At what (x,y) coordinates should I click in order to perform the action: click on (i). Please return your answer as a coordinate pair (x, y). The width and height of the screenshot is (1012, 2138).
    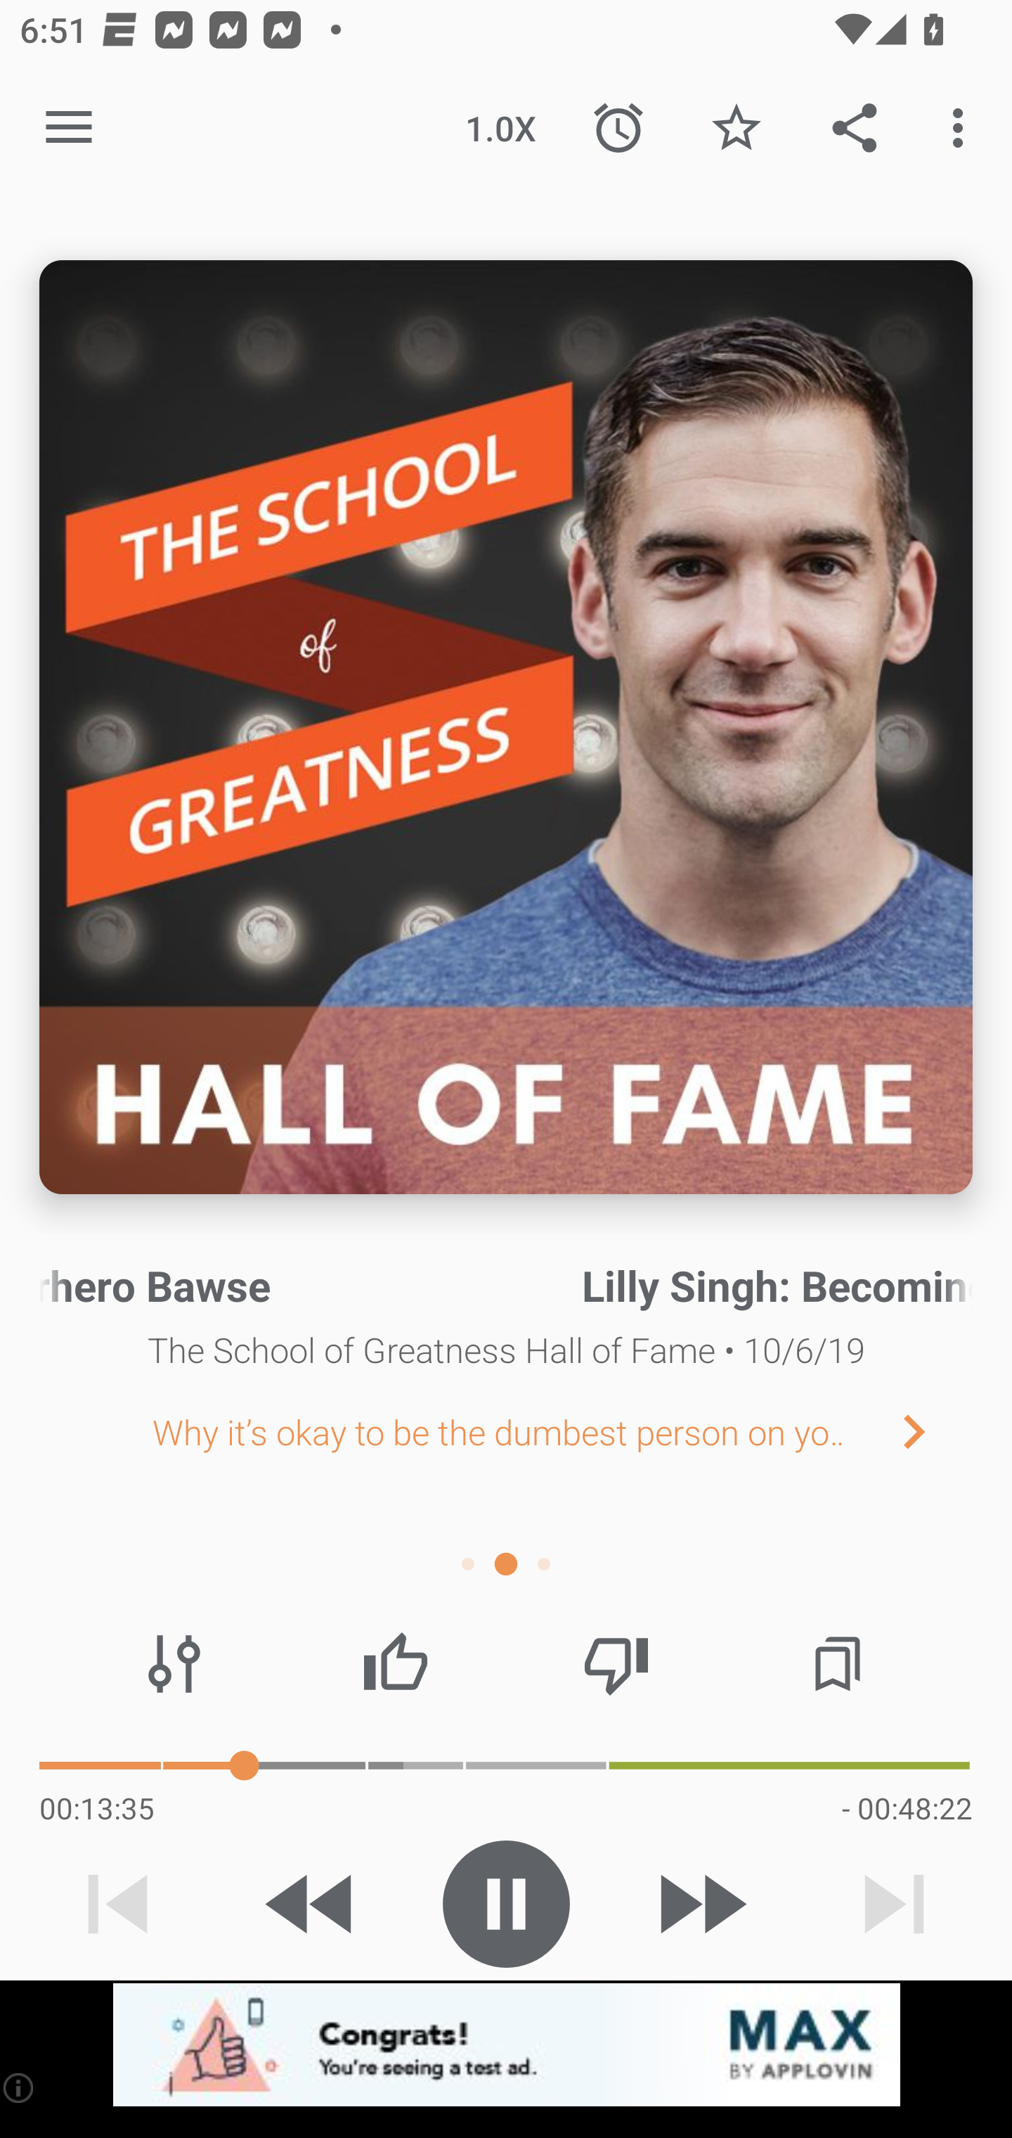
    Looking at the image, I should click on (20, 2087).